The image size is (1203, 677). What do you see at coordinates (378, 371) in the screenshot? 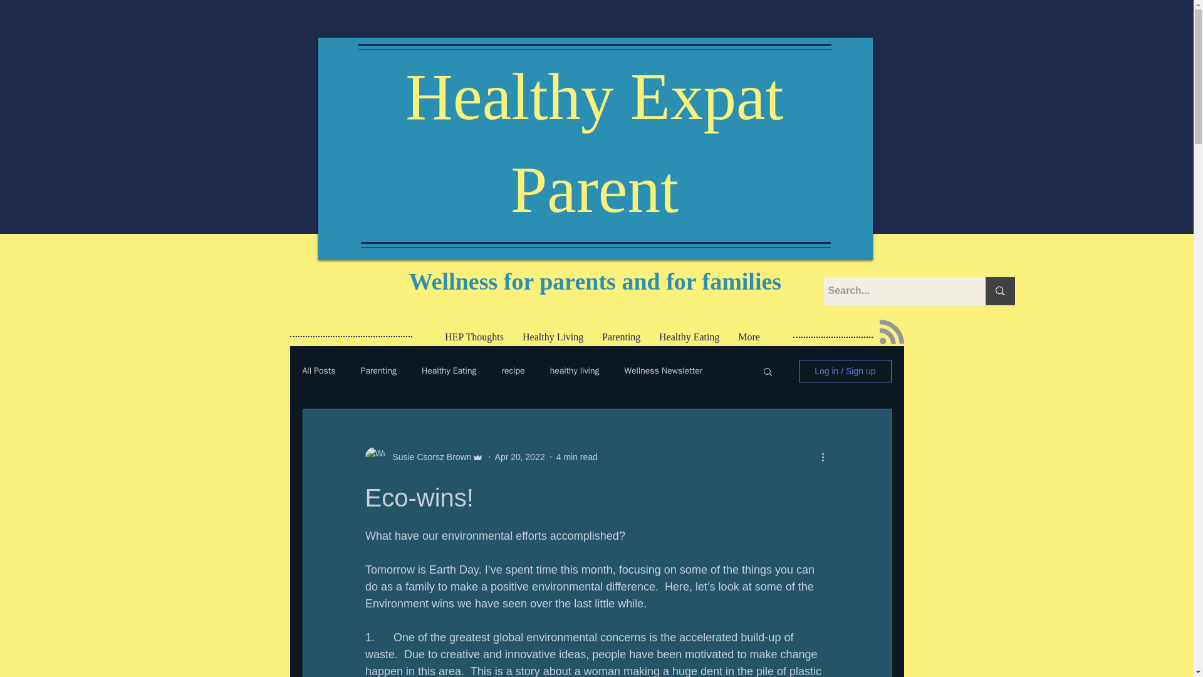
I see `Parenting` at bounding box center [378, 371].